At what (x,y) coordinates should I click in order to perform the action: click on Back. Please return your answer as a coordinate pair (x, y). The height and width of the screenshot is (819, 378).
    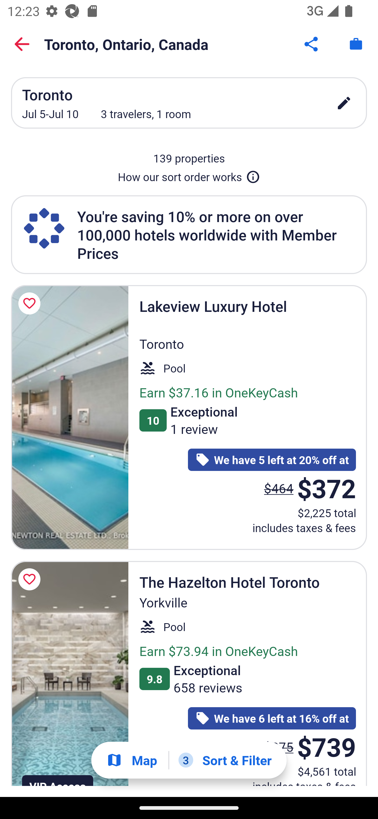
    Looking at the image, I should click on (22, 44).